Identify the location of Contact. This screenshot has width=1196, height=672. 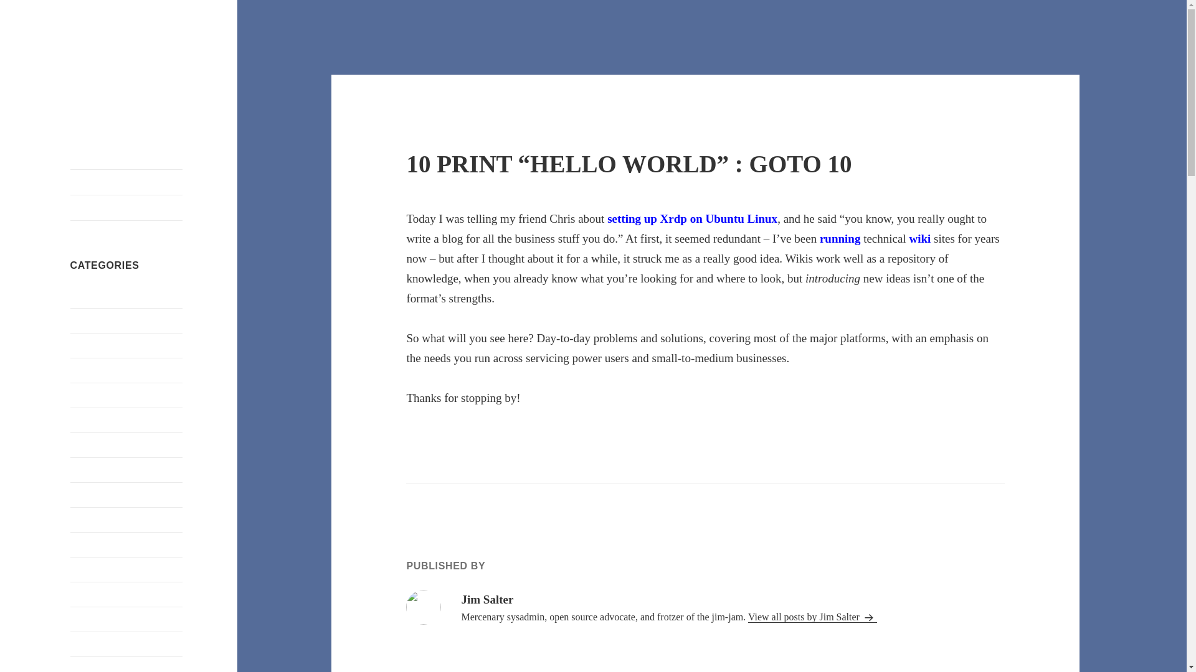
(125, 208).